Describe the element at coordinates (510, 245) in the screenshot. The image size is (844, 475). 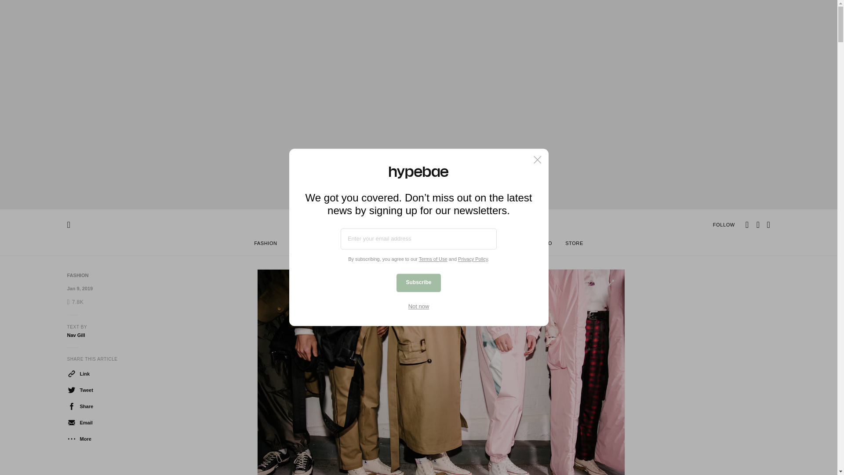
I see `CULTURE` at that location.